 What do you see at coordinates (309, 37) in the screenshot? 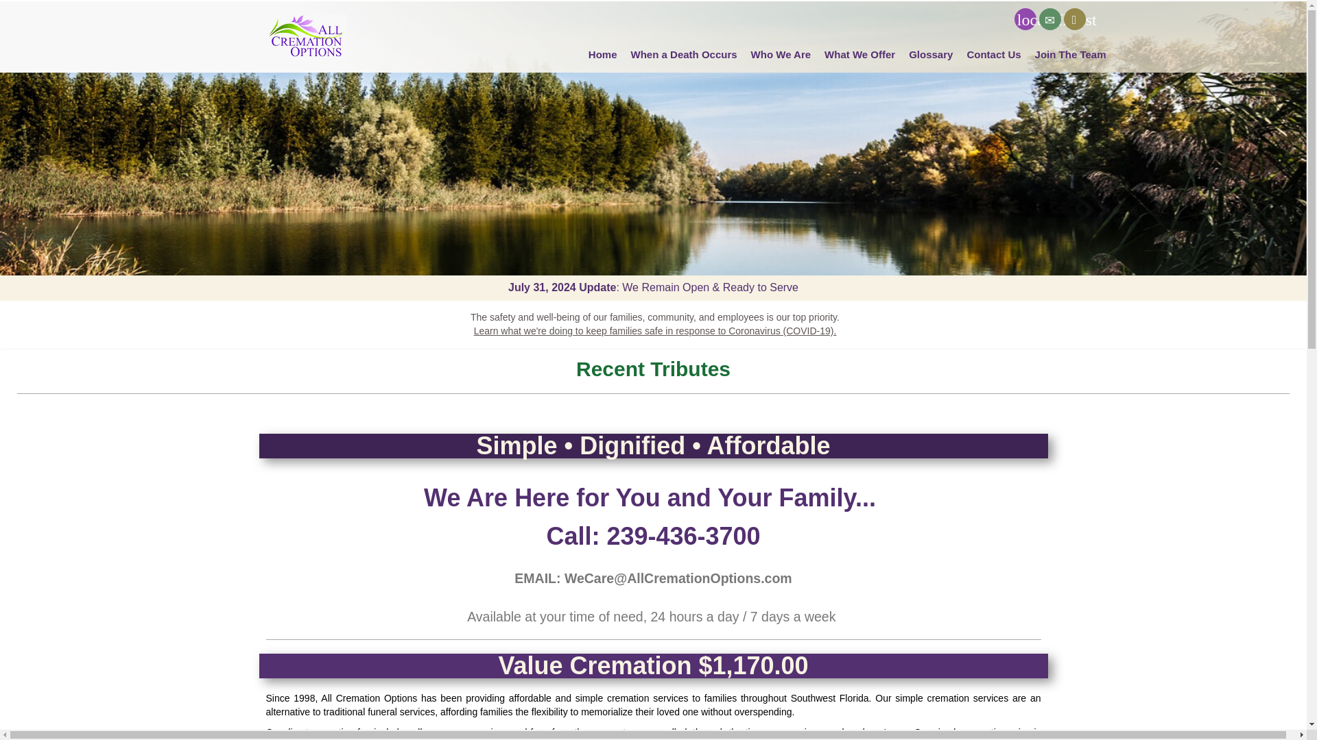
I see `Home` at bounding box center [309, 37].